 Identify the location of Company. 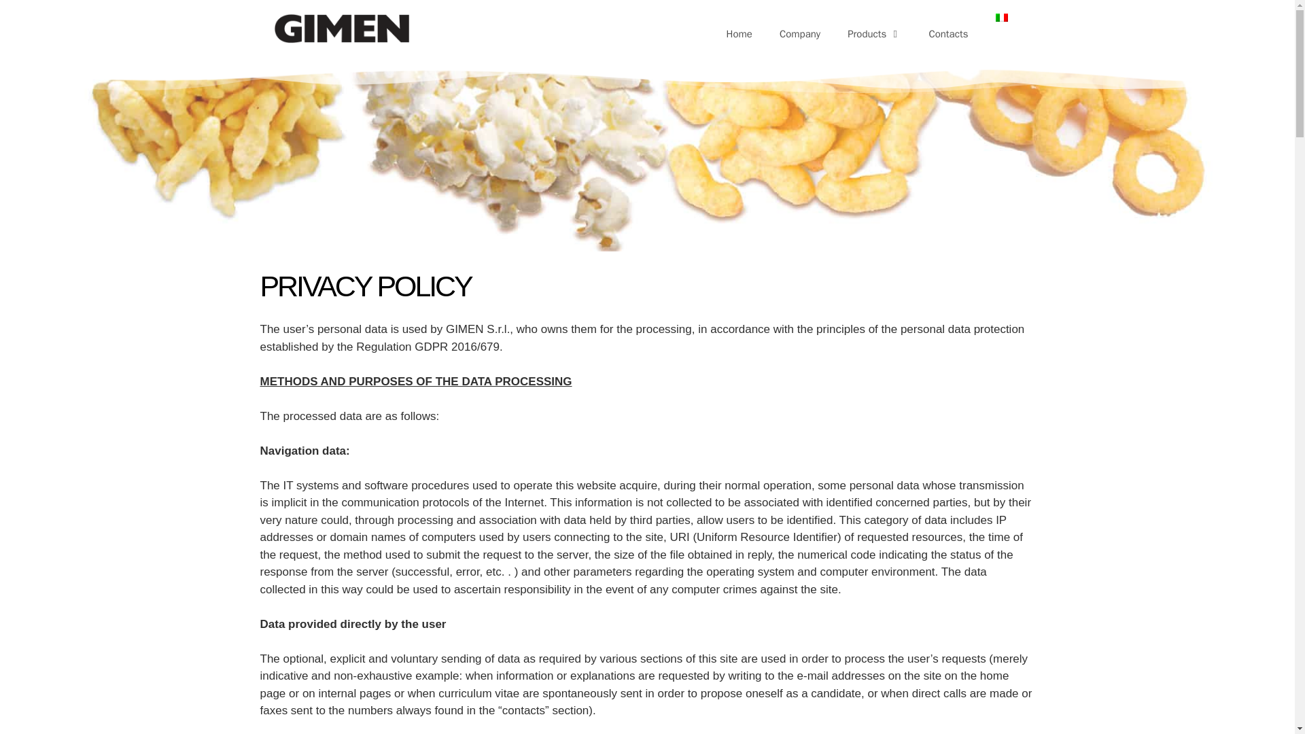
(799, 34).